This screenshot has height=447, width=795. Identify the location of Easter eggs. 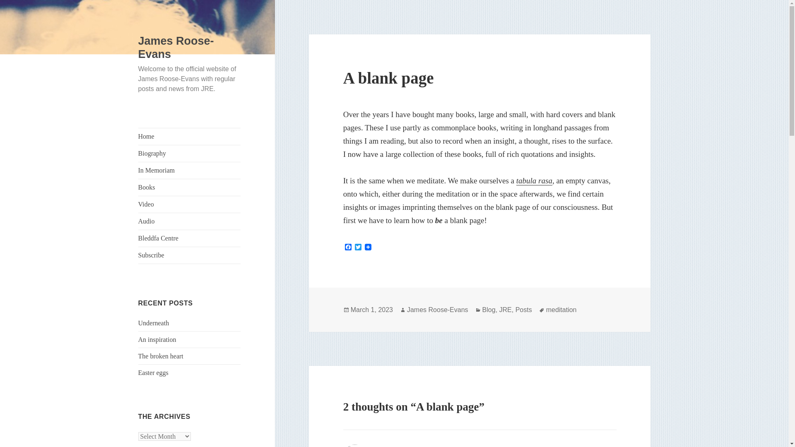
(153, 372).